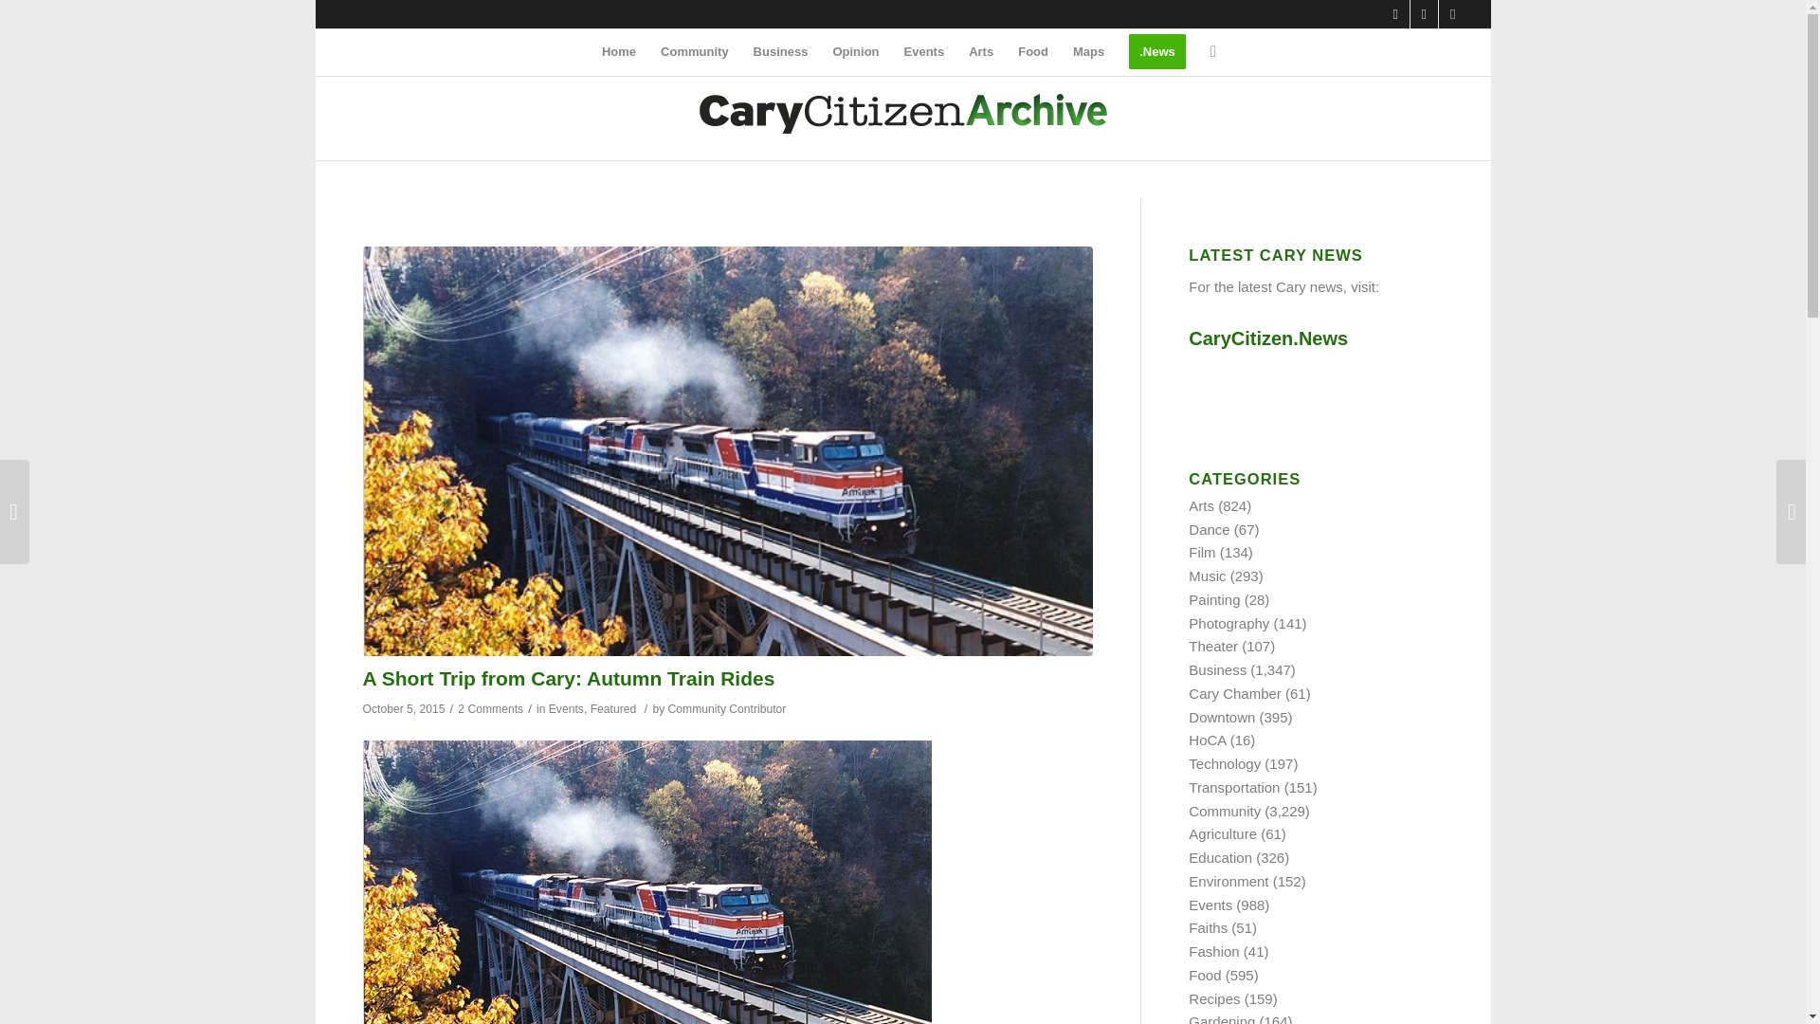 The image size is (1820, 1024). I want to click on Community Contributor, so click(726, 708).